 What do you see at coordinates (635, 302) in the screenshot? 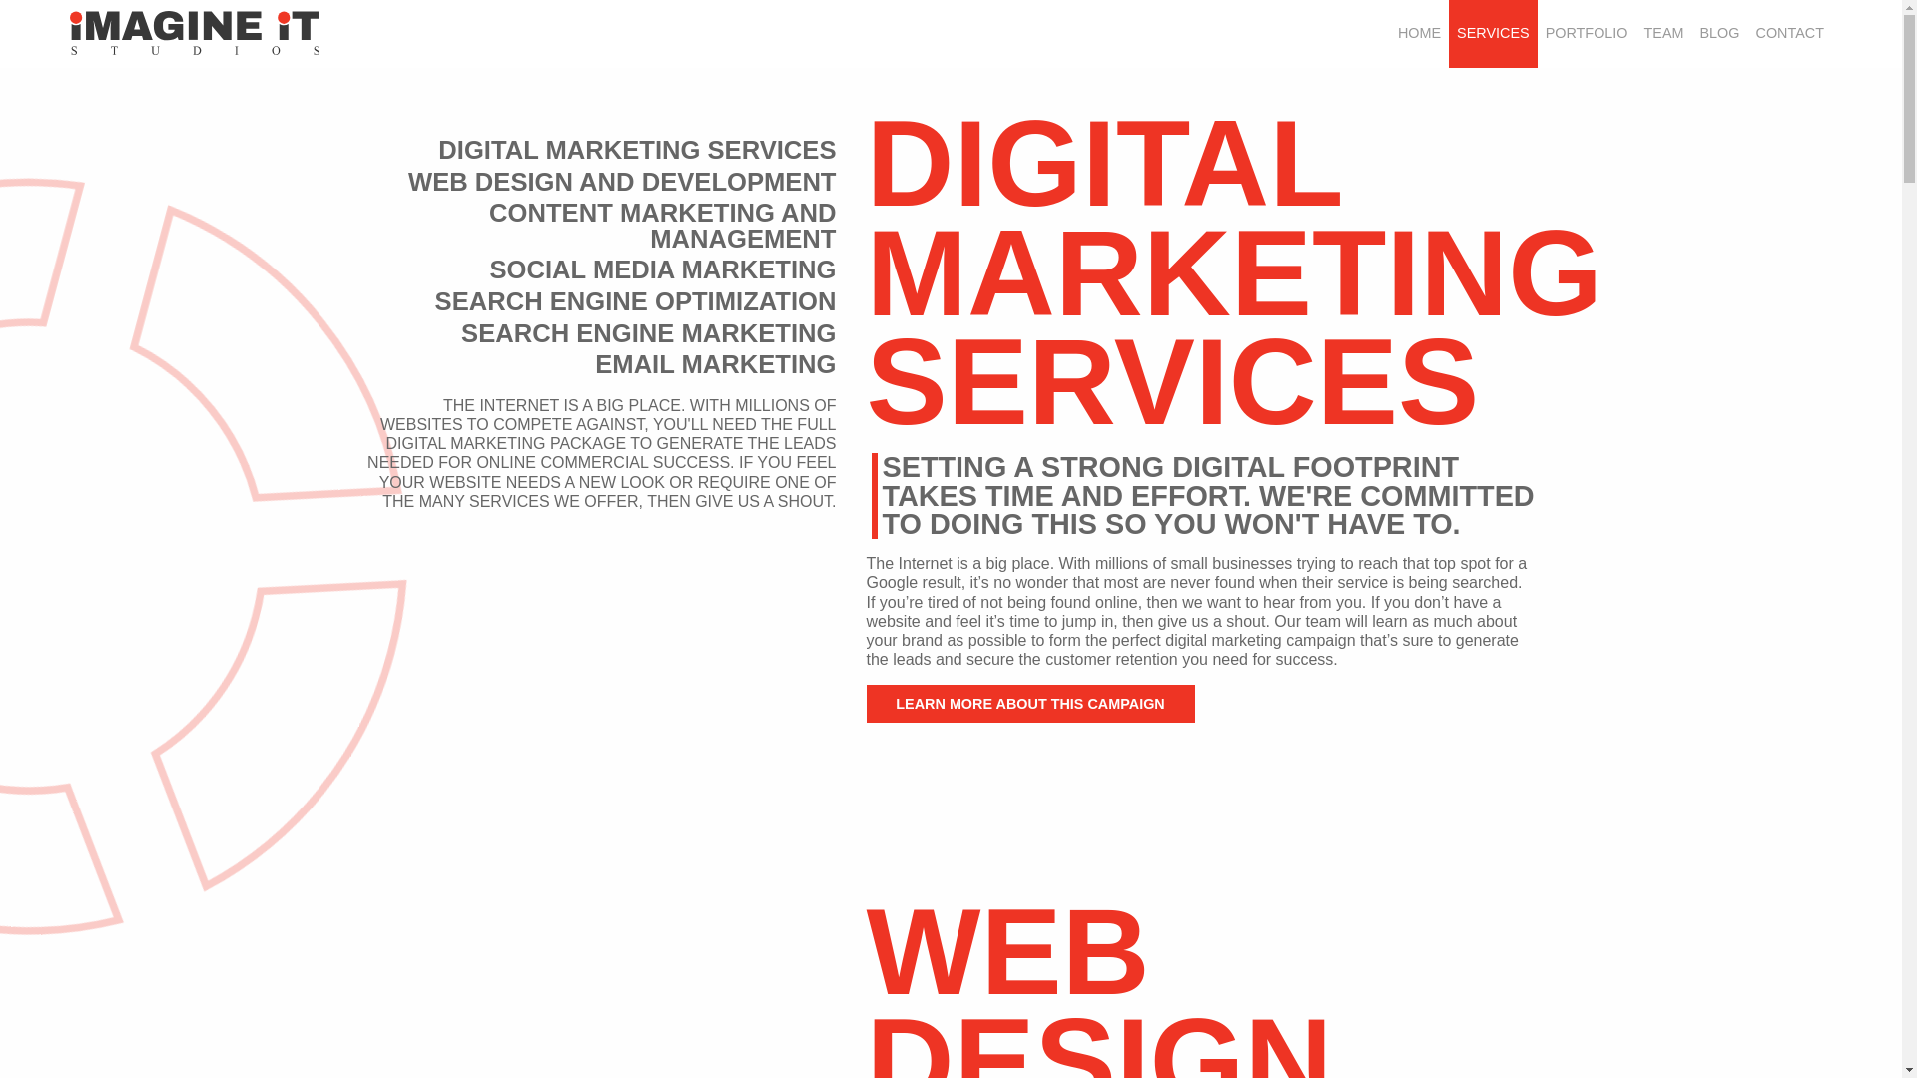
I see `SEARCH ENGINE OPTIMIZATION` at bounding box center [635, 302].